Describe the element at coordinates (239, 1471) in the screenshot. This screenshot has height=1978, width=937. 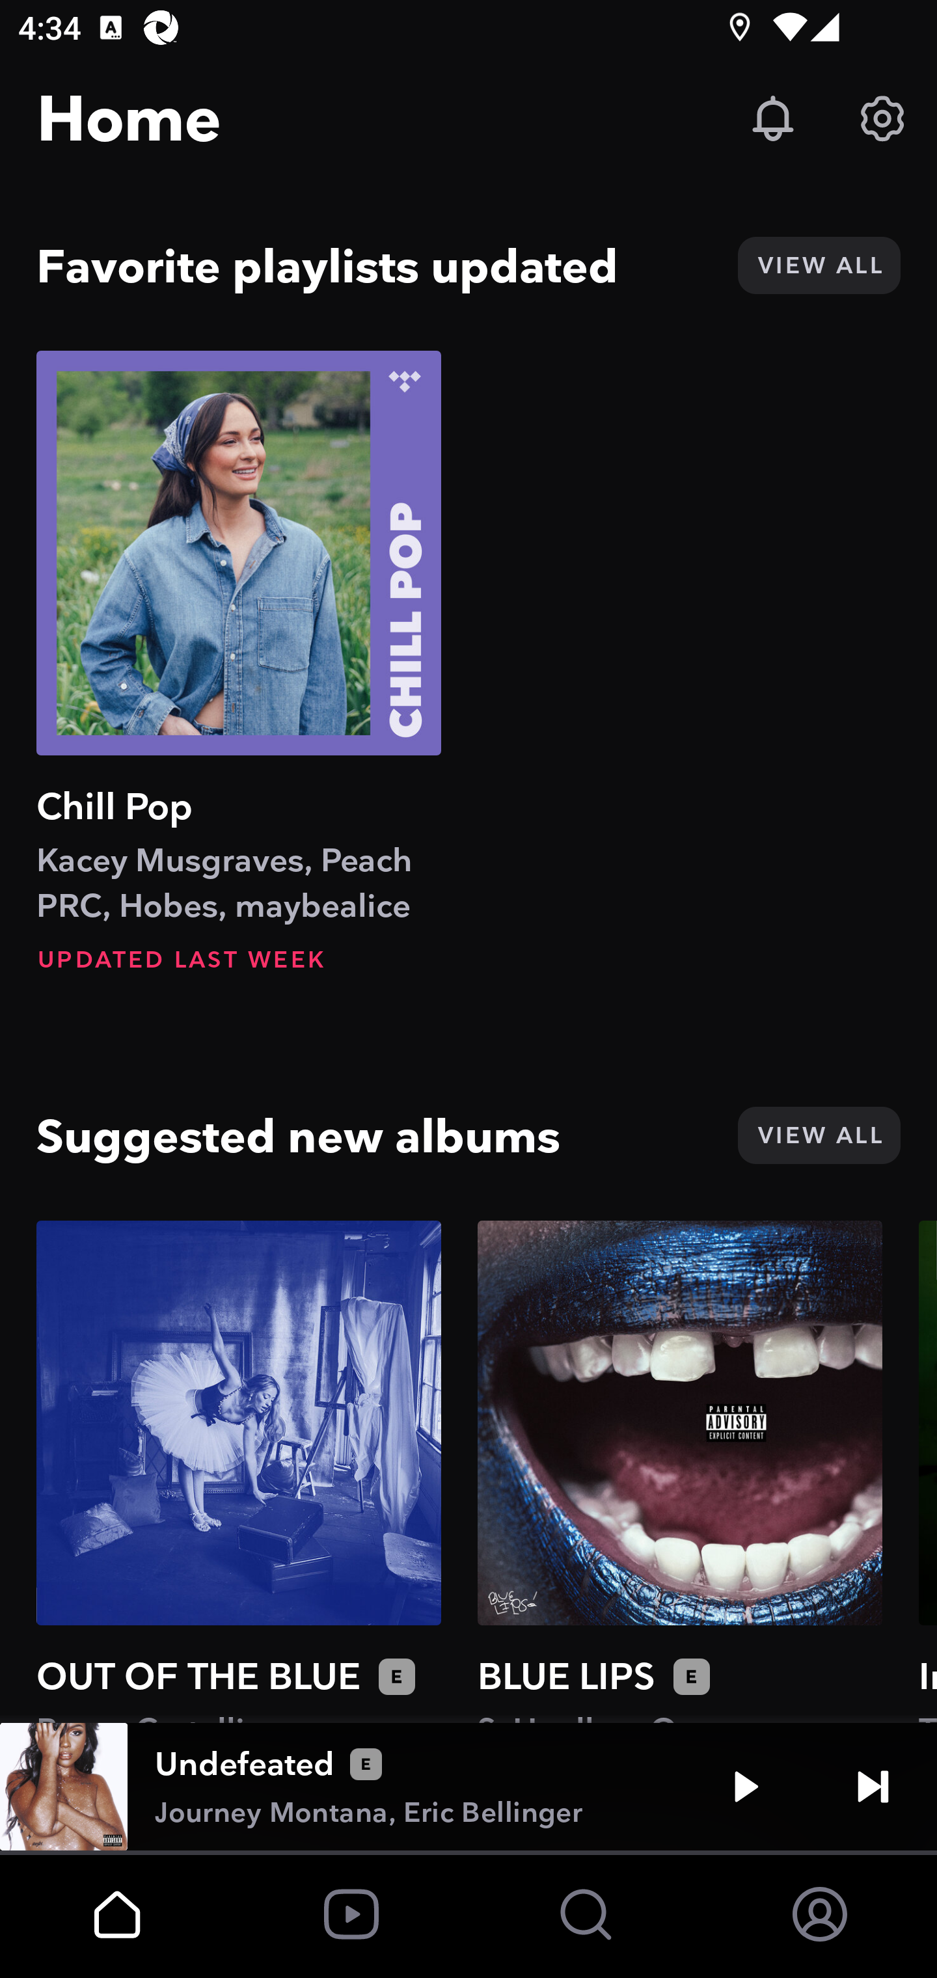
I see `OUT OF THE BLUE Brynn Cartelli` at that location.